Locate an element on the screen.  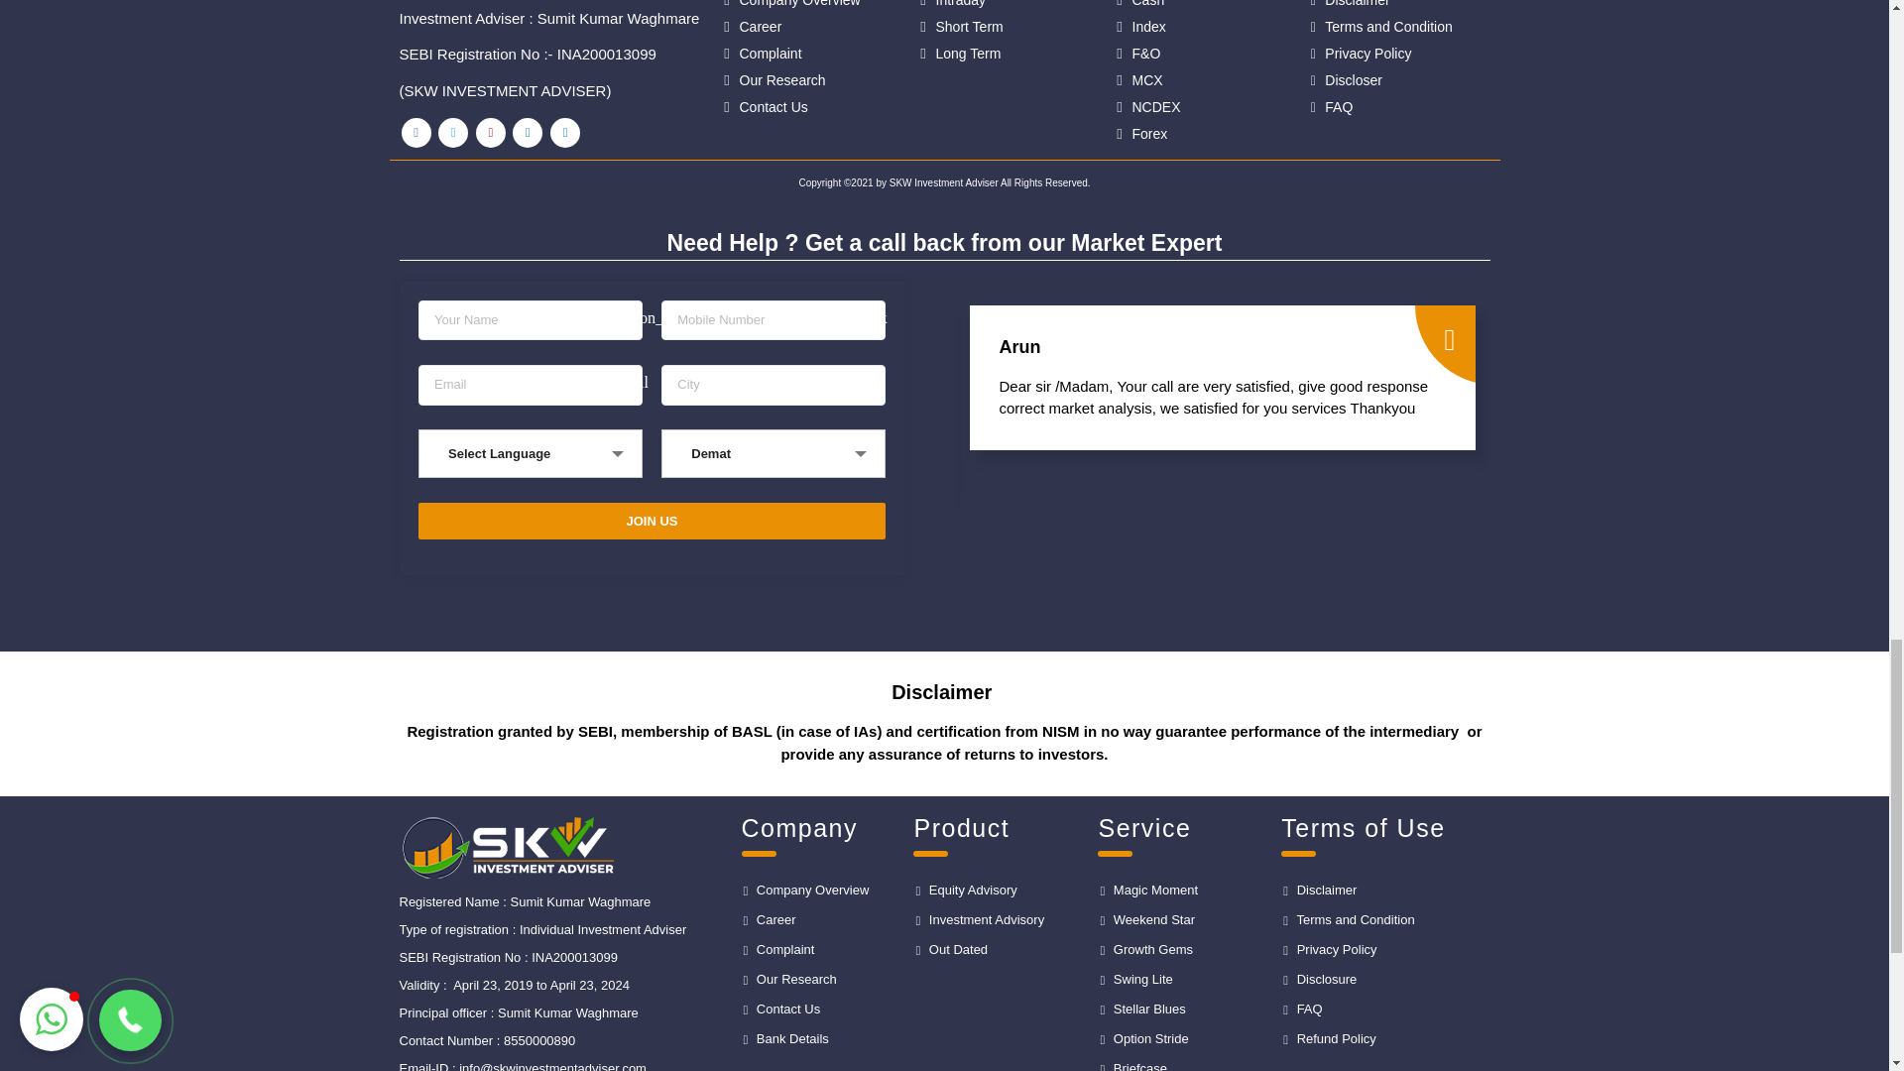
Demat is located at coordinates (773, 454).